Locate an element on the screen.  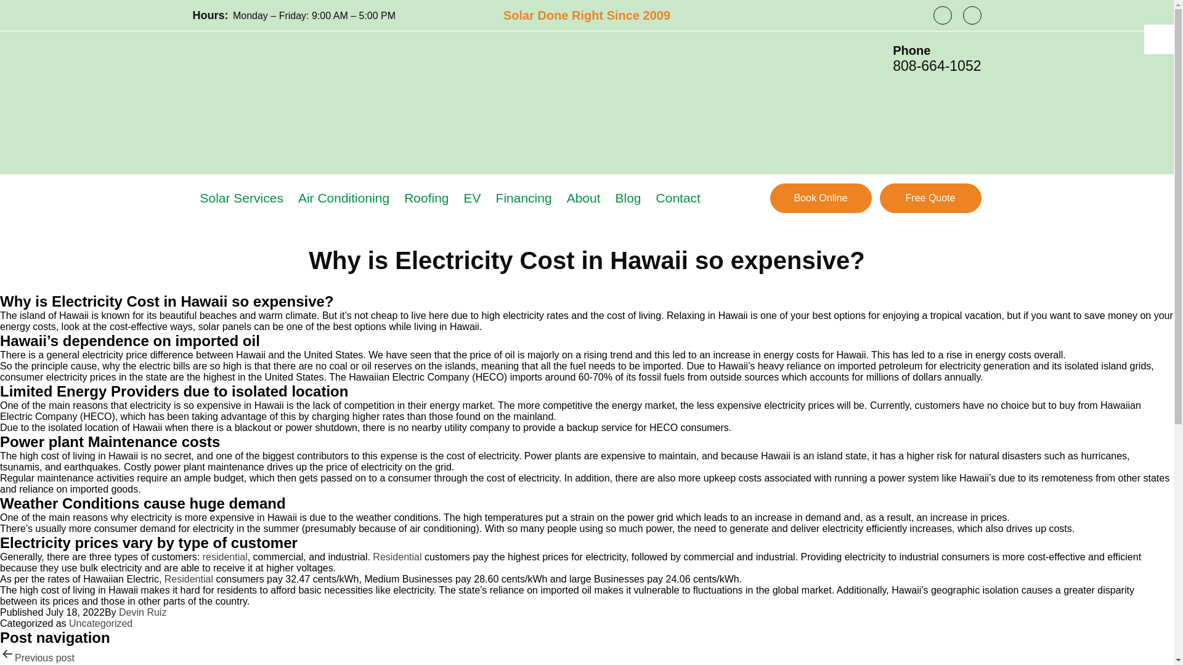
Financing is located at coordinates (524, 198).